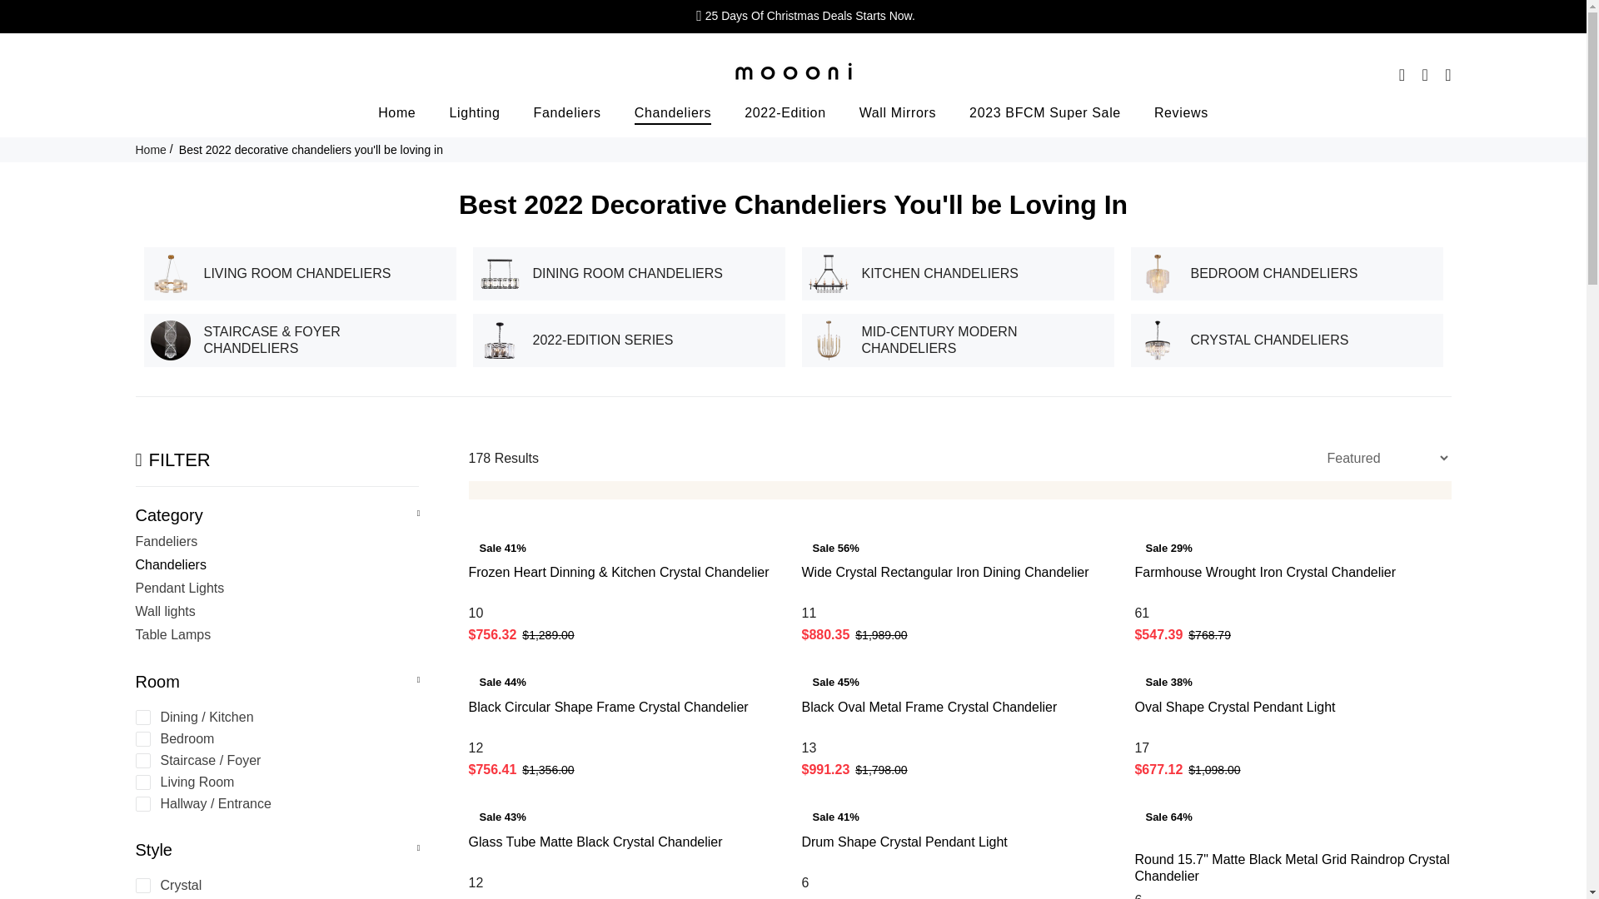 This screenshot has width=1599, height=899. Describe the element at coordinates (274, 782) in the screenshot. I see `Show products matching tag living room` at that location.